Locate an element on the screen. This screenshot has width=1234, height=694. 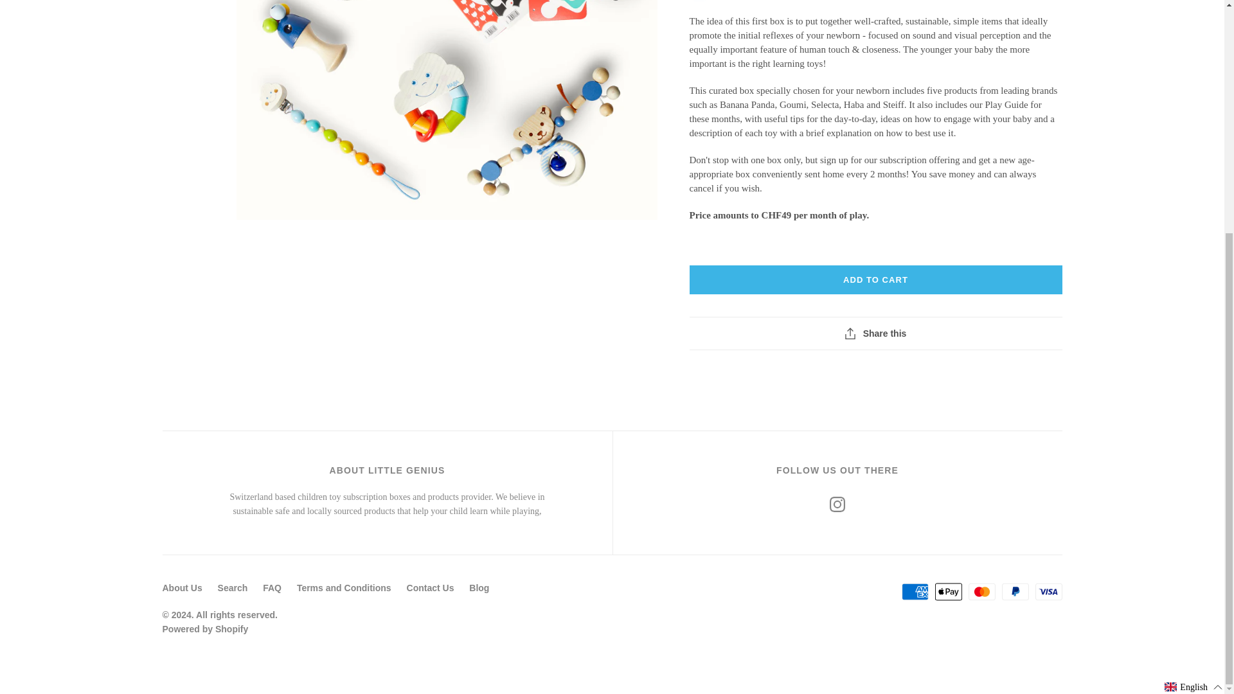
PayPal is located at coordinates (1015, 591).